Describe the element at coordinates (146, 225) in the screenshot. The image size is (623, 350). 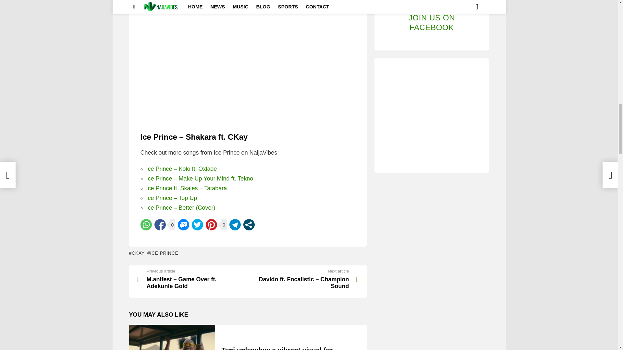
I see `Share on WhatsApp` at that location.